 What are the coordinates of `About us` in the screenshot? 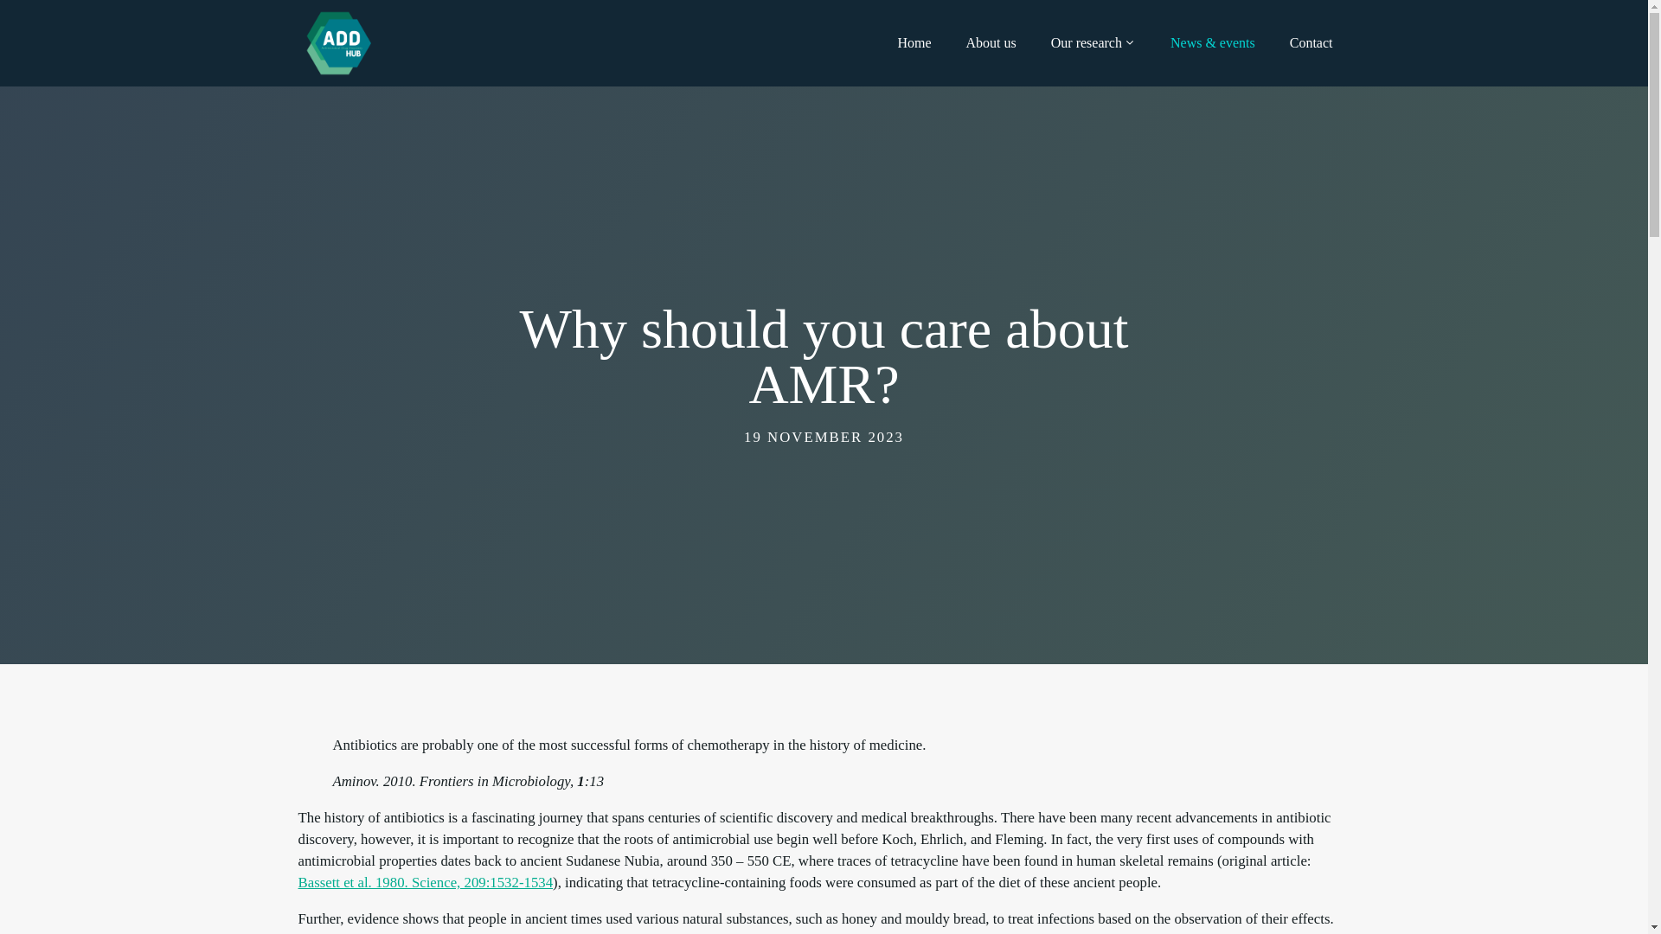 It's located at (991, 43).